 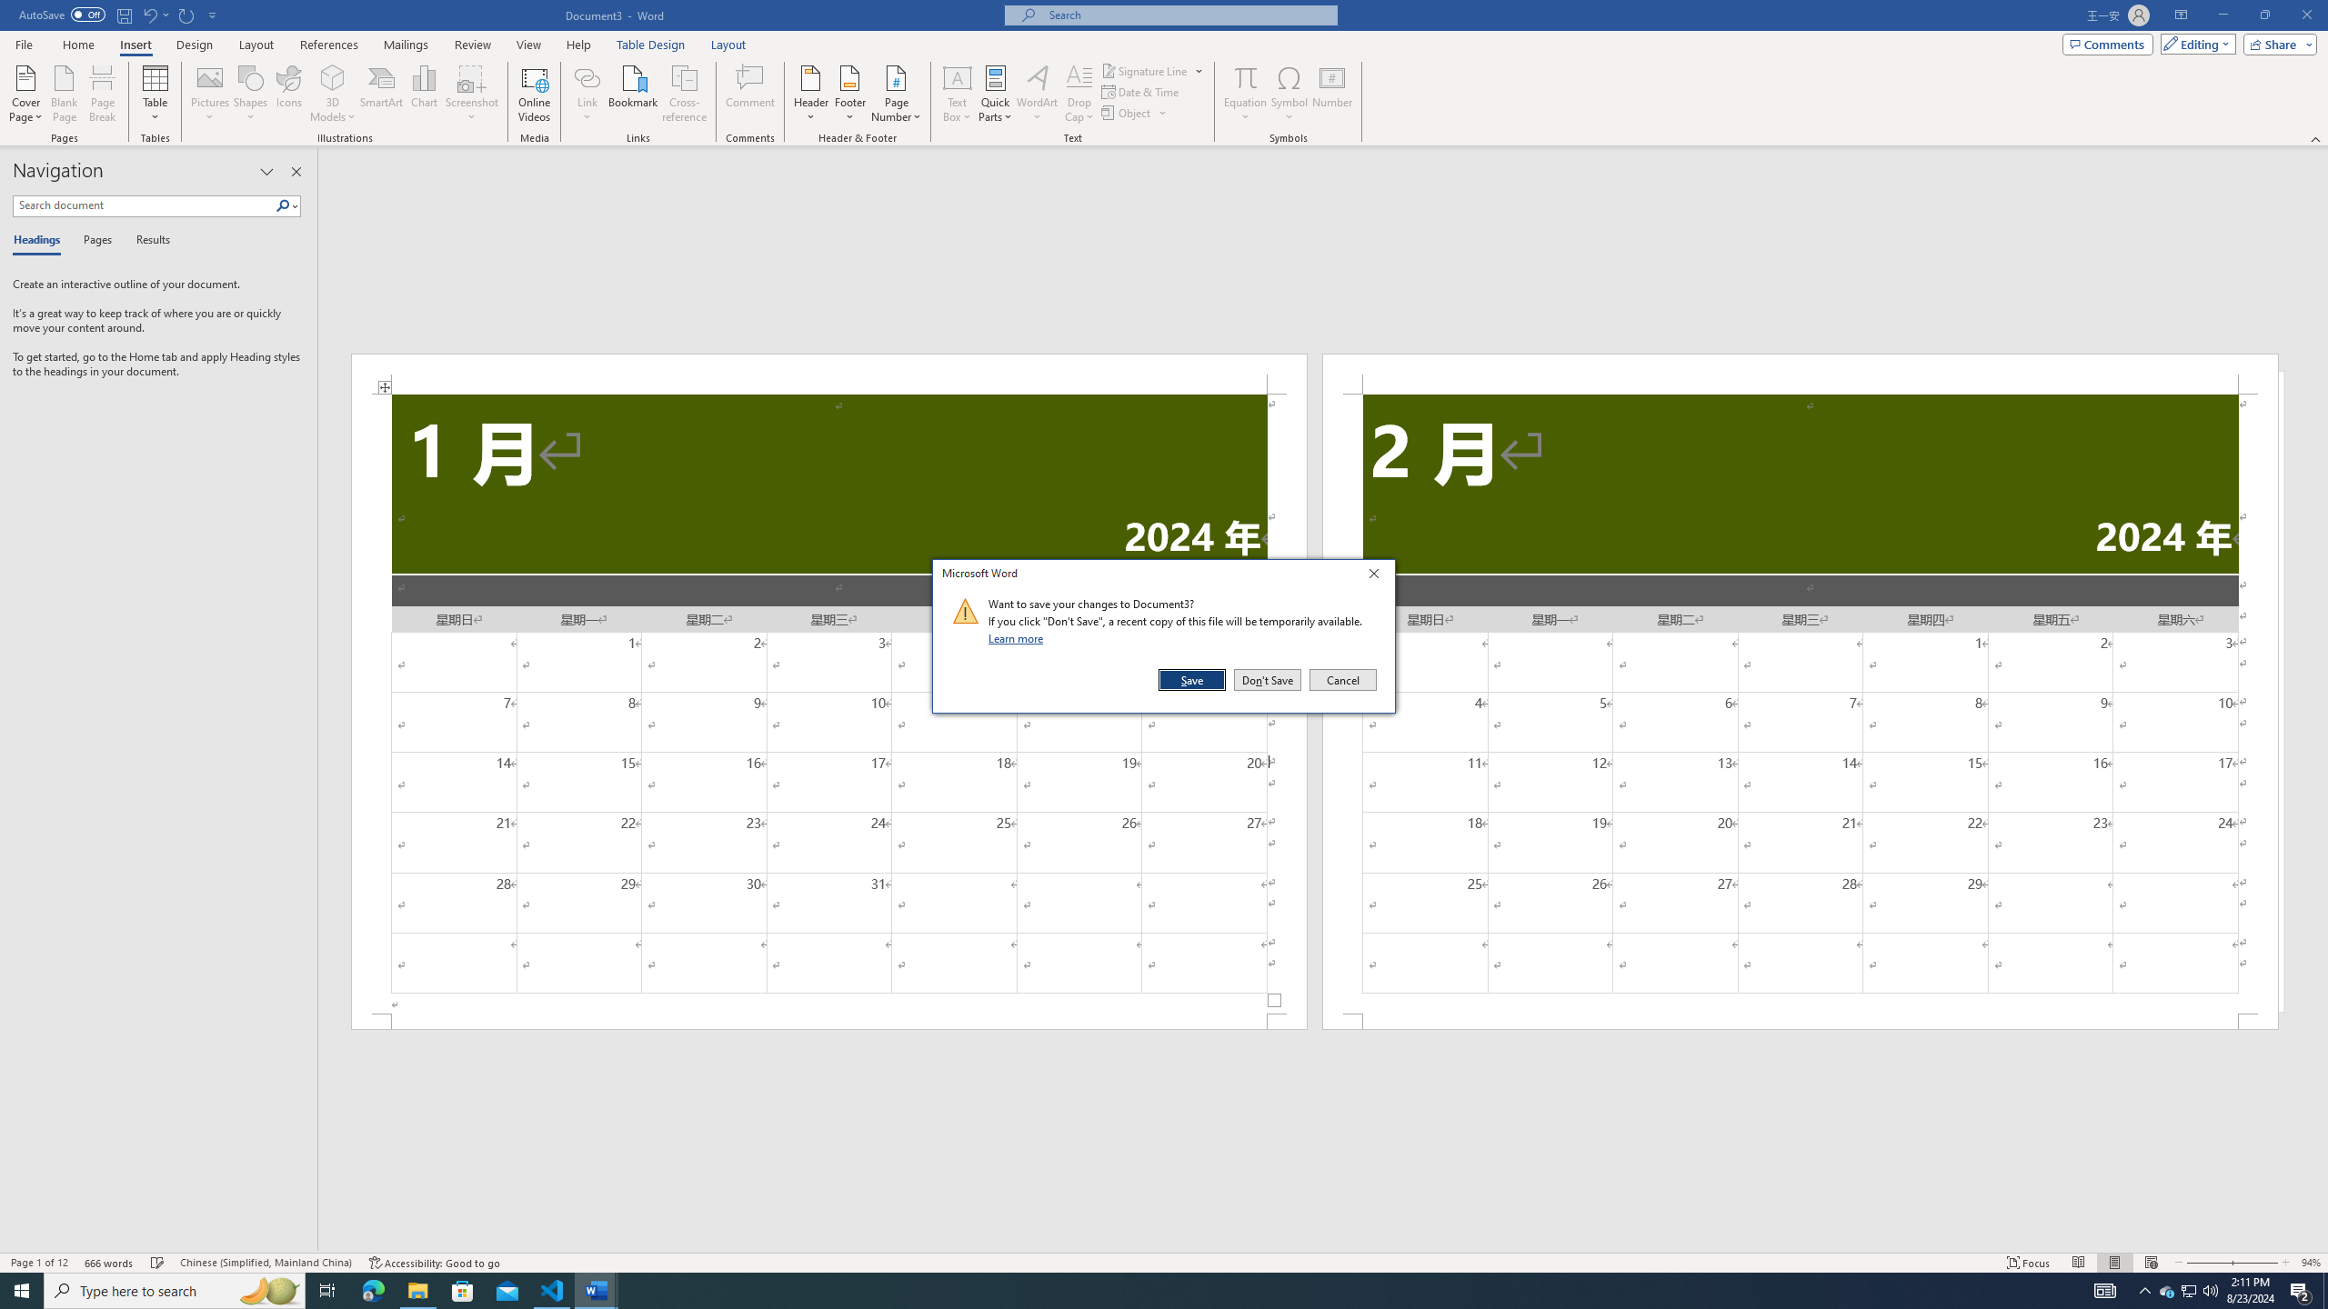 What do you see at coordinates (1148, 1291) in the screenshot?
I see `Running applications` at bounding box center [1148, 1291].